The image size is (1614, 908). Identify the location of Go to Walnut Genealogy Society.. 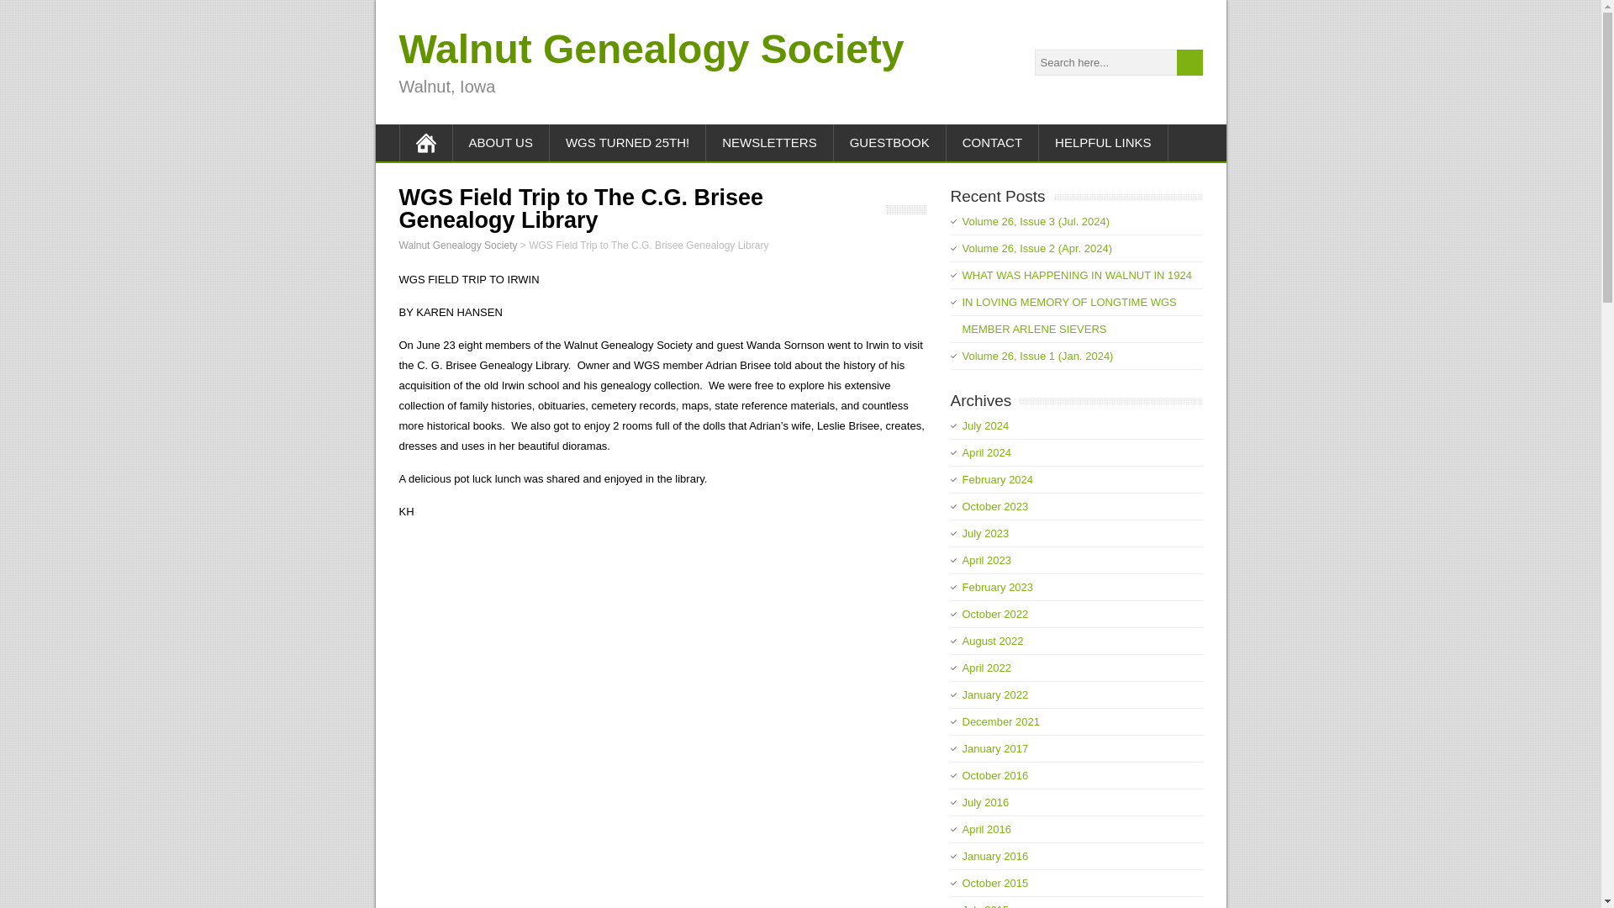
(457, 245).